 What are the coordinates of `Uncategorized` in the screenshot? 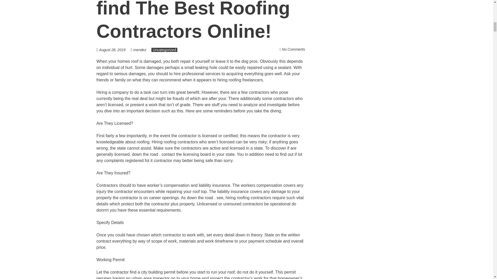 It's located at (164, 50).